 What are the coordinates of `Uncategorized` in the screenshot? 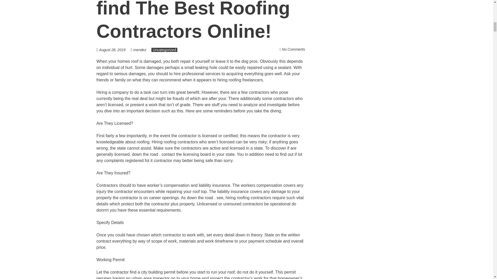 It's located at (164, 50).